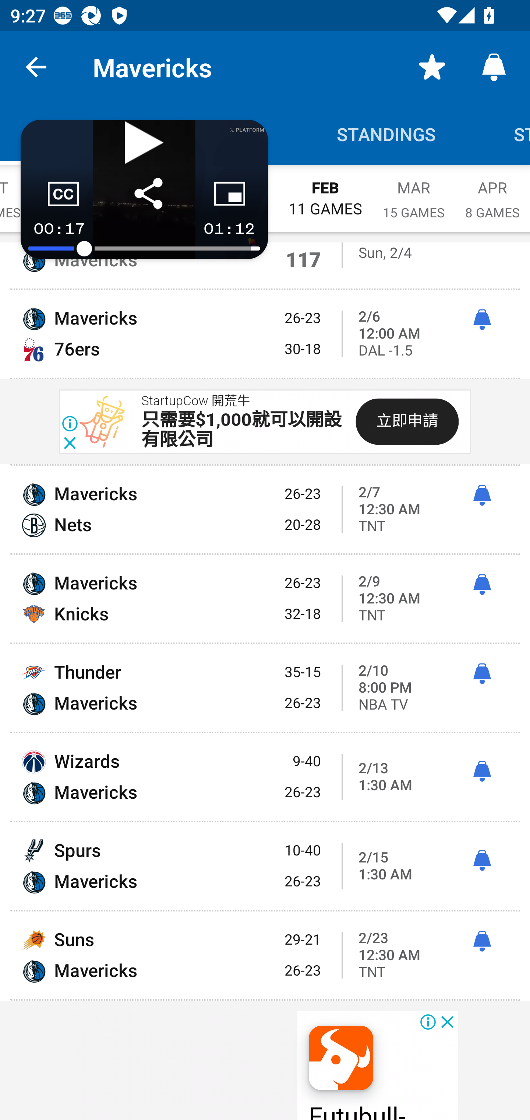  I want to click on ì, so click(482, 320).